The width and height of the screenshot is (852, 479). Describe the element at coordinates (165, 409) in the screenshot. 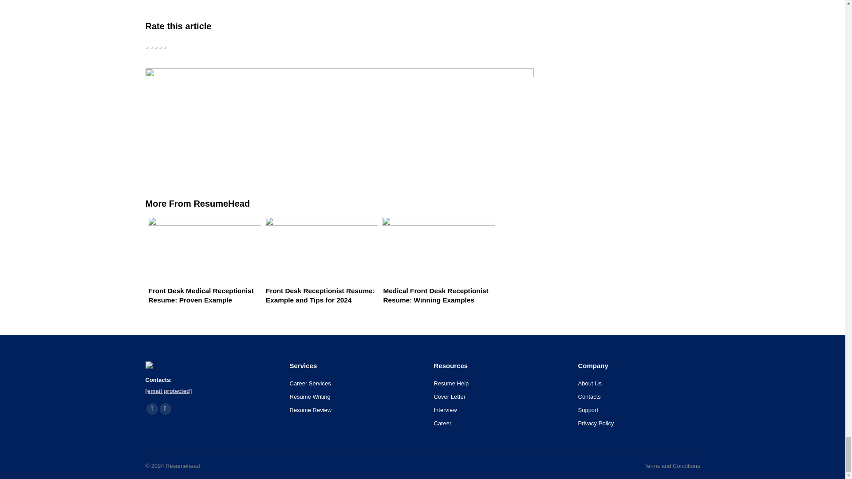

I see `Mail page opens in new window` at that location.